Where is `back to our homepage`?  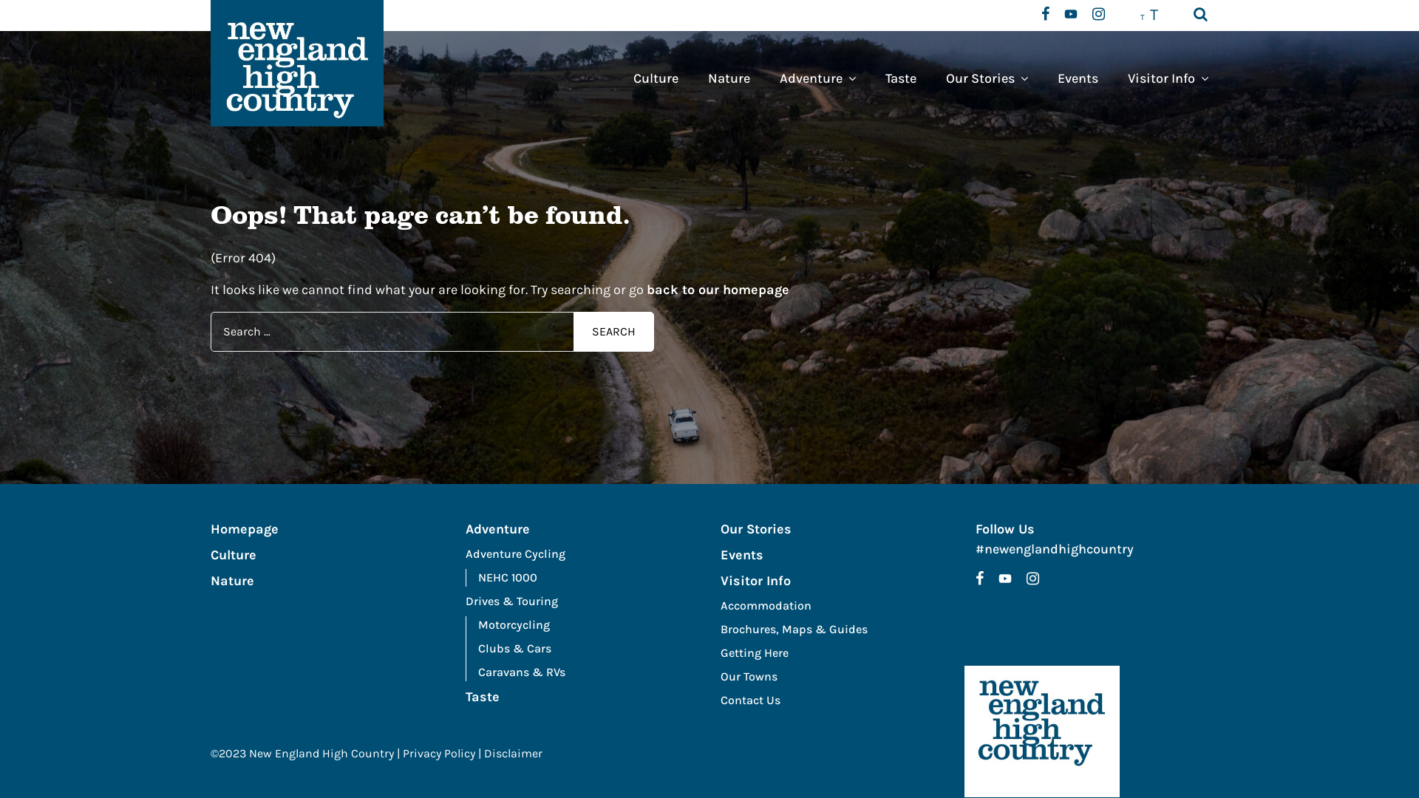 back to our homepage is located at coordinates (718, 289).